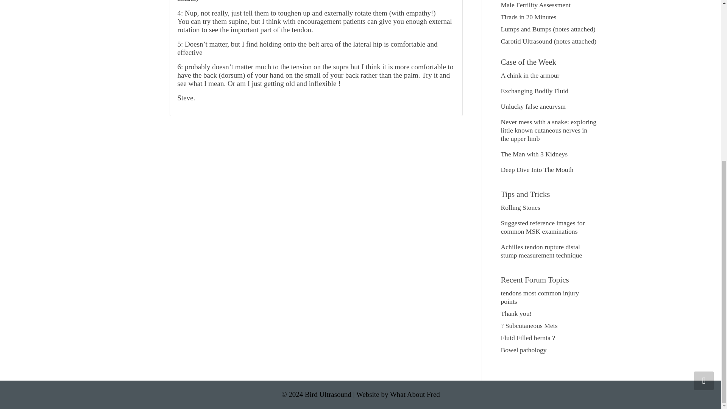 The image size is (727, 409). What do you see at coordinates (537, 170) in the screenshot?
I see `Deep Dive Into The Mouth` at bounding box center [537, 170].